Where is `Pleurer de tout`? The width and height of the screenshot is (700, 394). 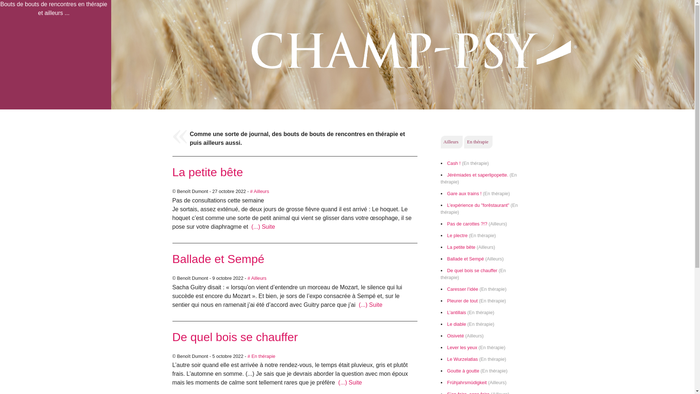
Pleurer de tout is located at coordinates (462, 301).